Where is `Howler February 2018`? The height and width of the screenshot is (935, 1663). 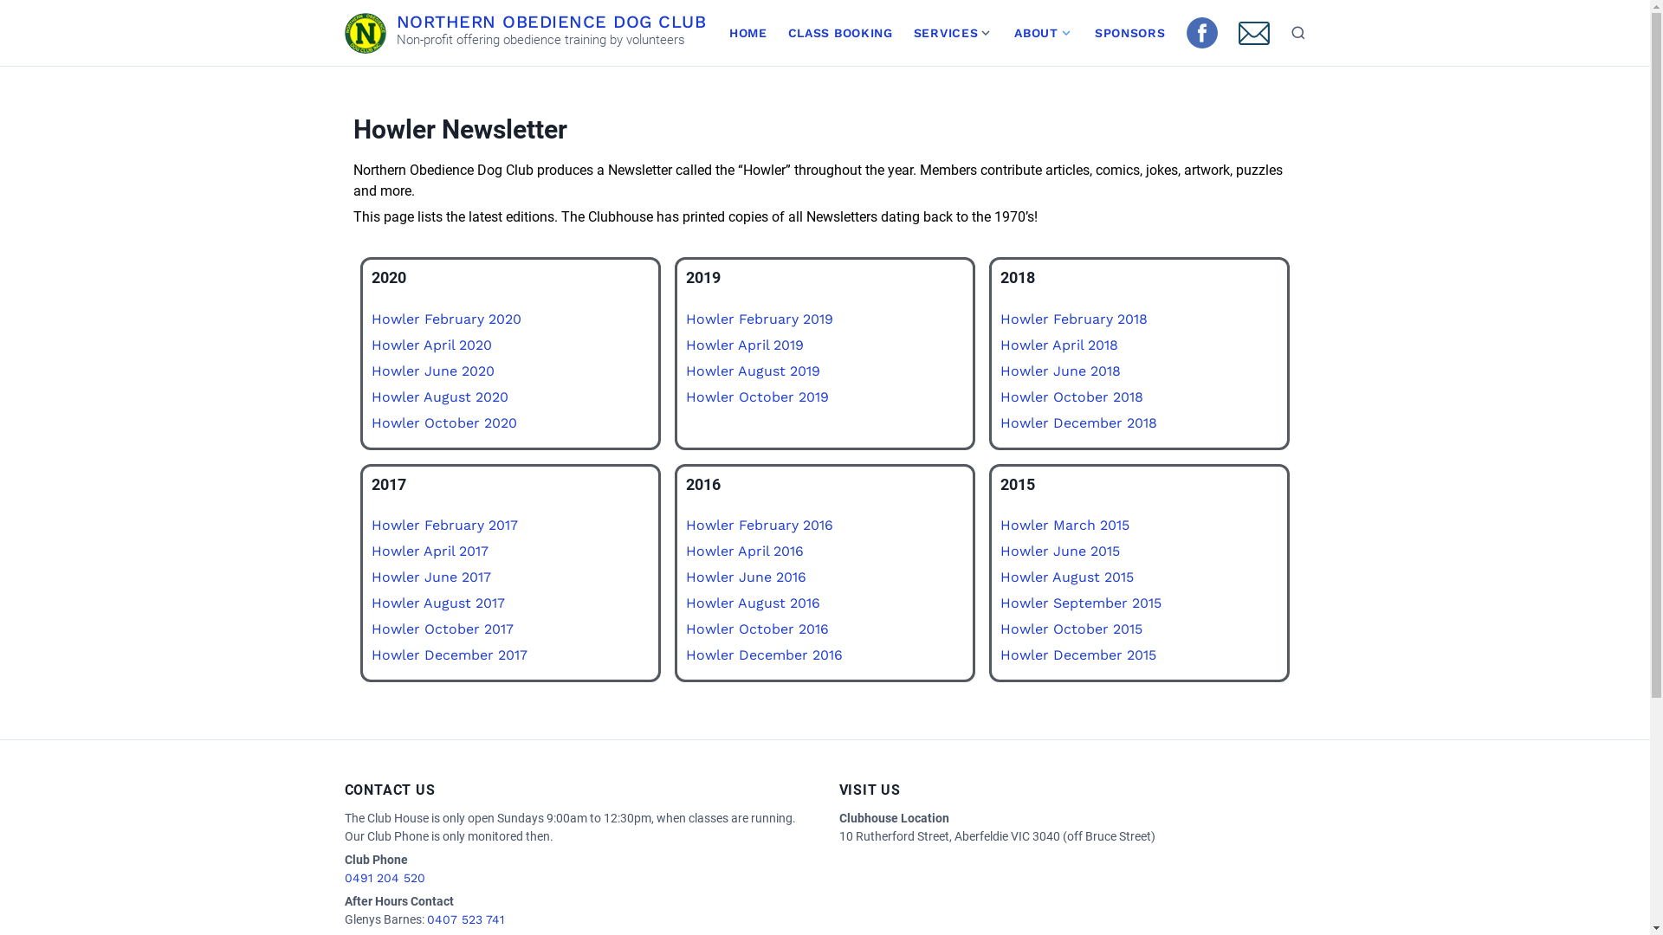
Howler February 2018 is located at coordinates (1074, 319).